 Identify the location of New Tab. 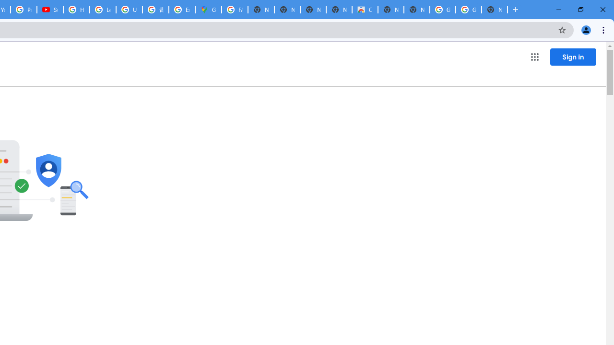
(494, 10).